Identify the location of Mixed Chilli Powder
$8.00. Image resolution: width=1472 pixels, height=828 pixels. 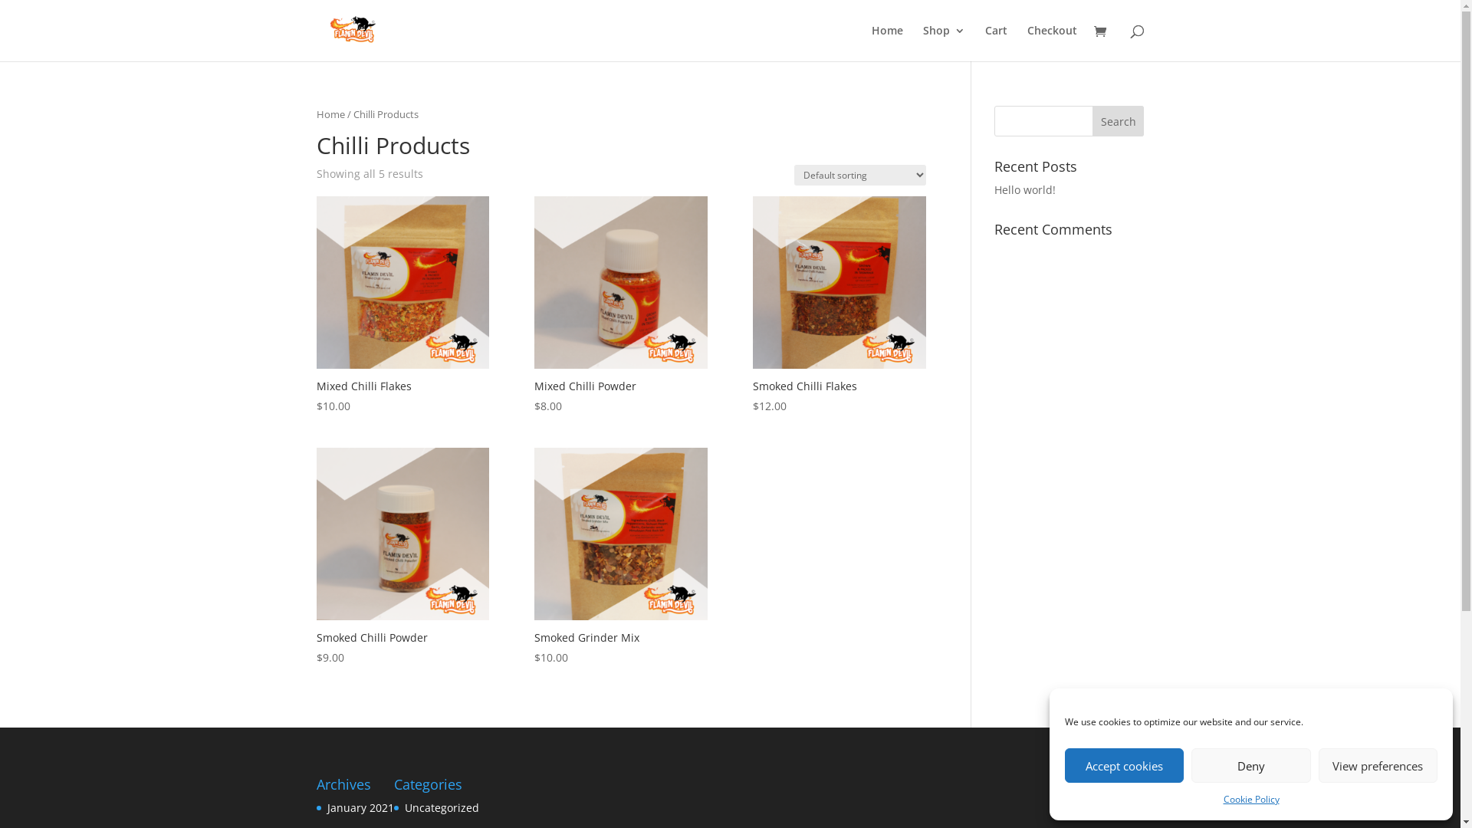
(621, 306).